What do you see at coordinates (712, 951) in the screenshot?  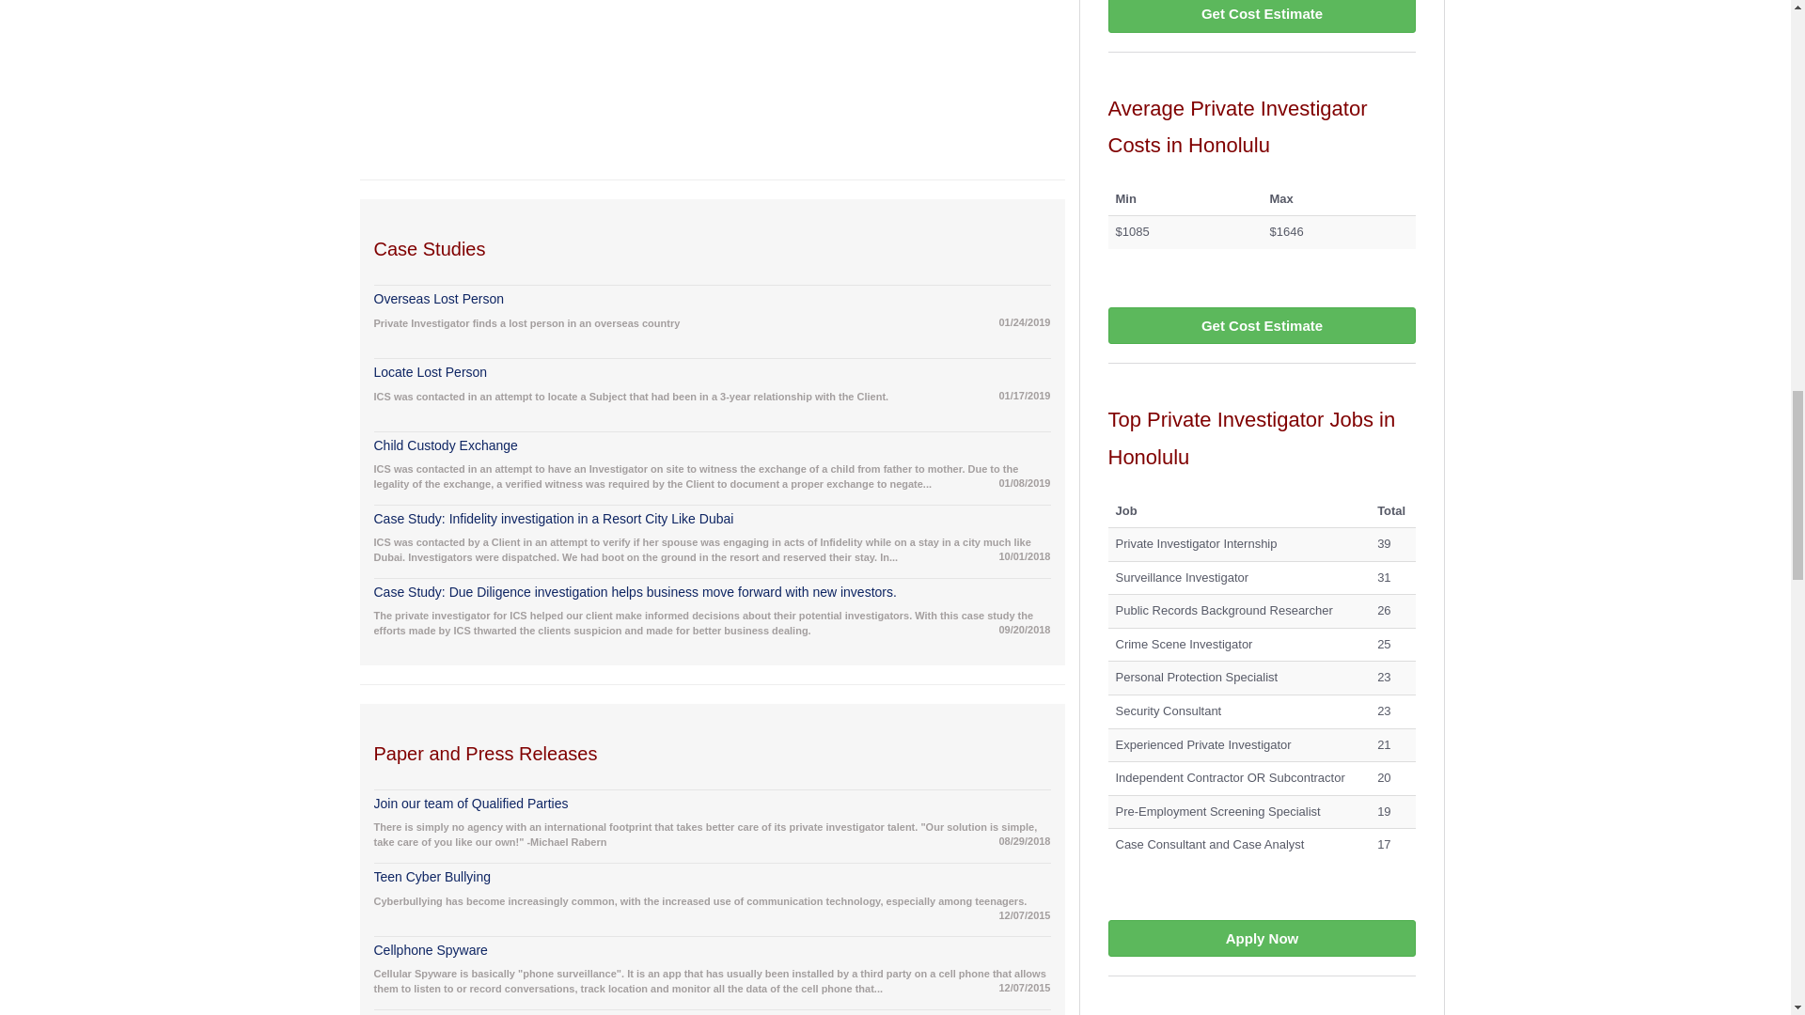 I see `Cellphone Spyware` at bounding box center [712, 951].